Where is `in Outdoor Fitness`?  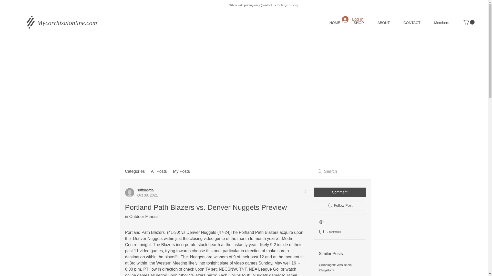
in Outdoor Fitness is located at coordinates (141, 217).